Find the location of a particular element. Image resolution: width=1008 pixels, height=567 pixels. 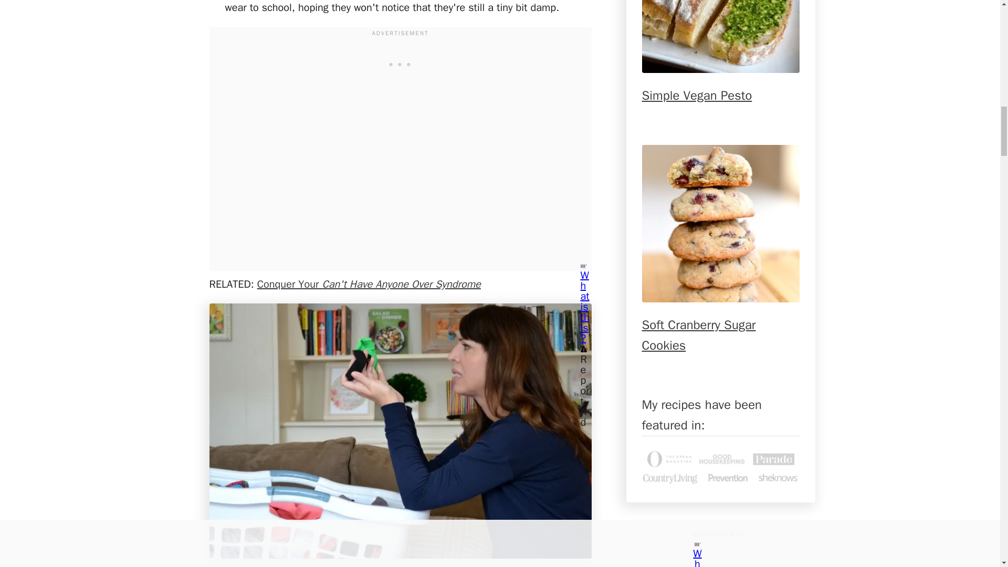

Simple Vegan Pesto is located at coordinates (720, 37).